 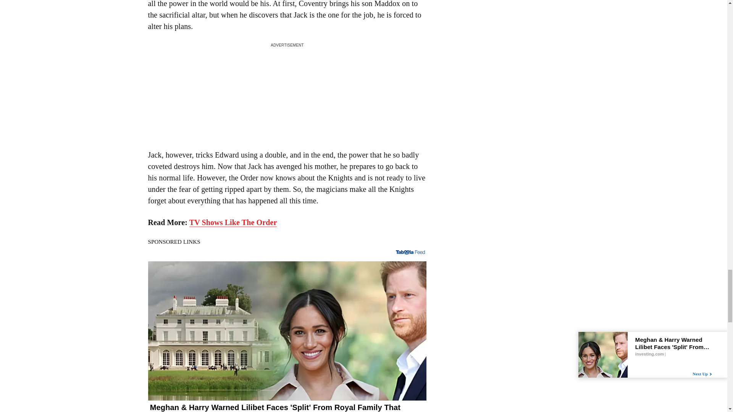 What do you see at coordinates (233, 223) in the screenshot?
I see `TV Shows Like The Order` at bounding box center [233, 223].